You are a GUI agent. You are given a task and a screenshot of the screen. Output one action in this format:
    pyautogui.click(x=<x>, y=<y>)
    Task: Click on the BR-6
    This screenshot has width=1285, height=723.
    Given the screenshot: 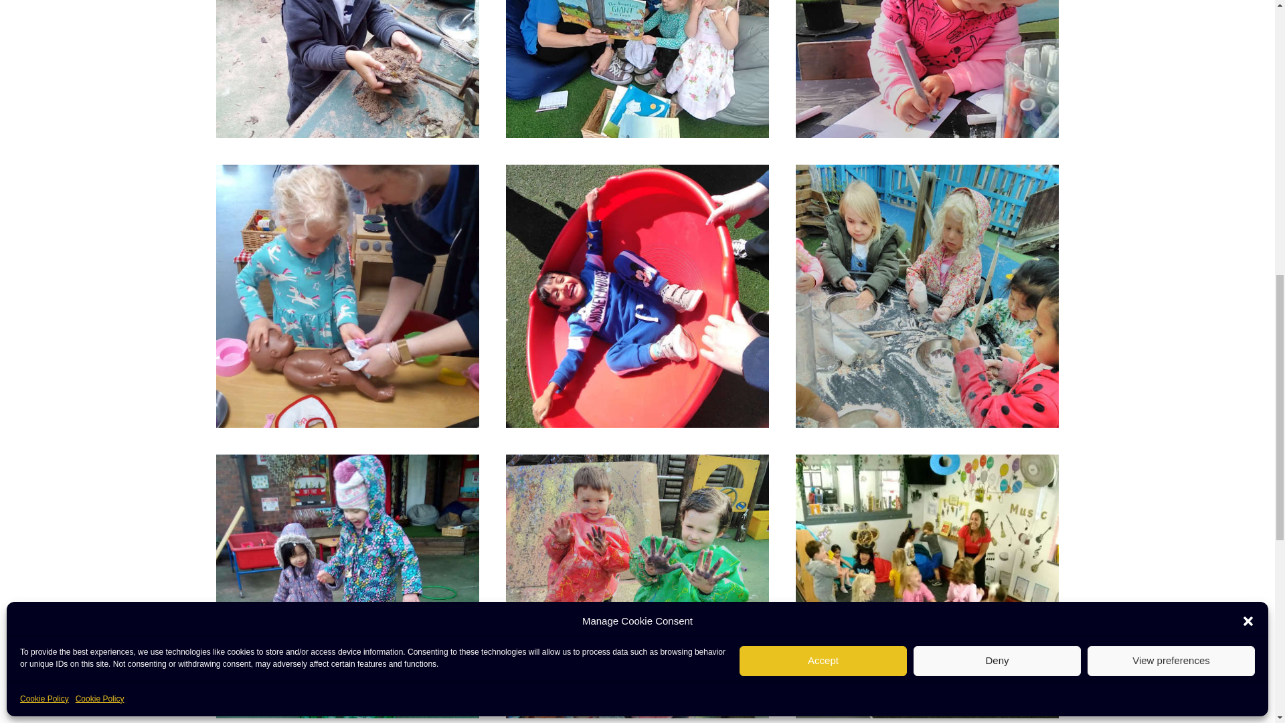 What is the action you would take?
    pyautogui.click(x=927, y=296)
    